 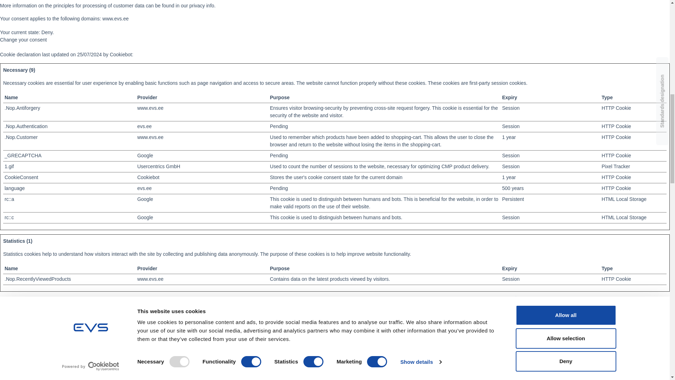 What do you see at coordinates (148, 177) in the screenshot?
I see `Cookiebot's privacy policy` at bounding box center [148, 177].